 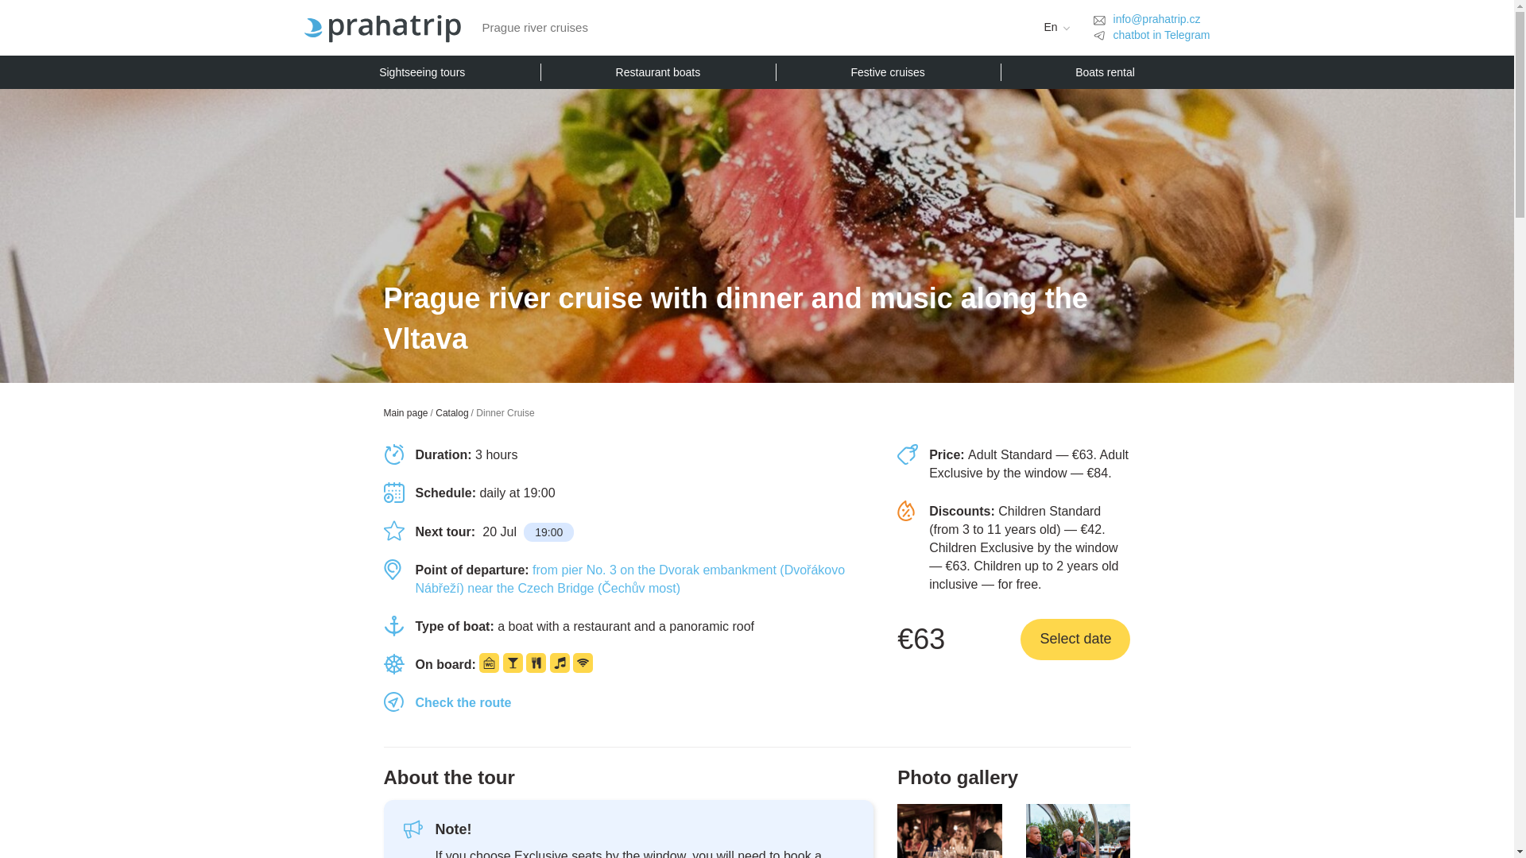 I want to click on Main page, so click(x=405, y=413).